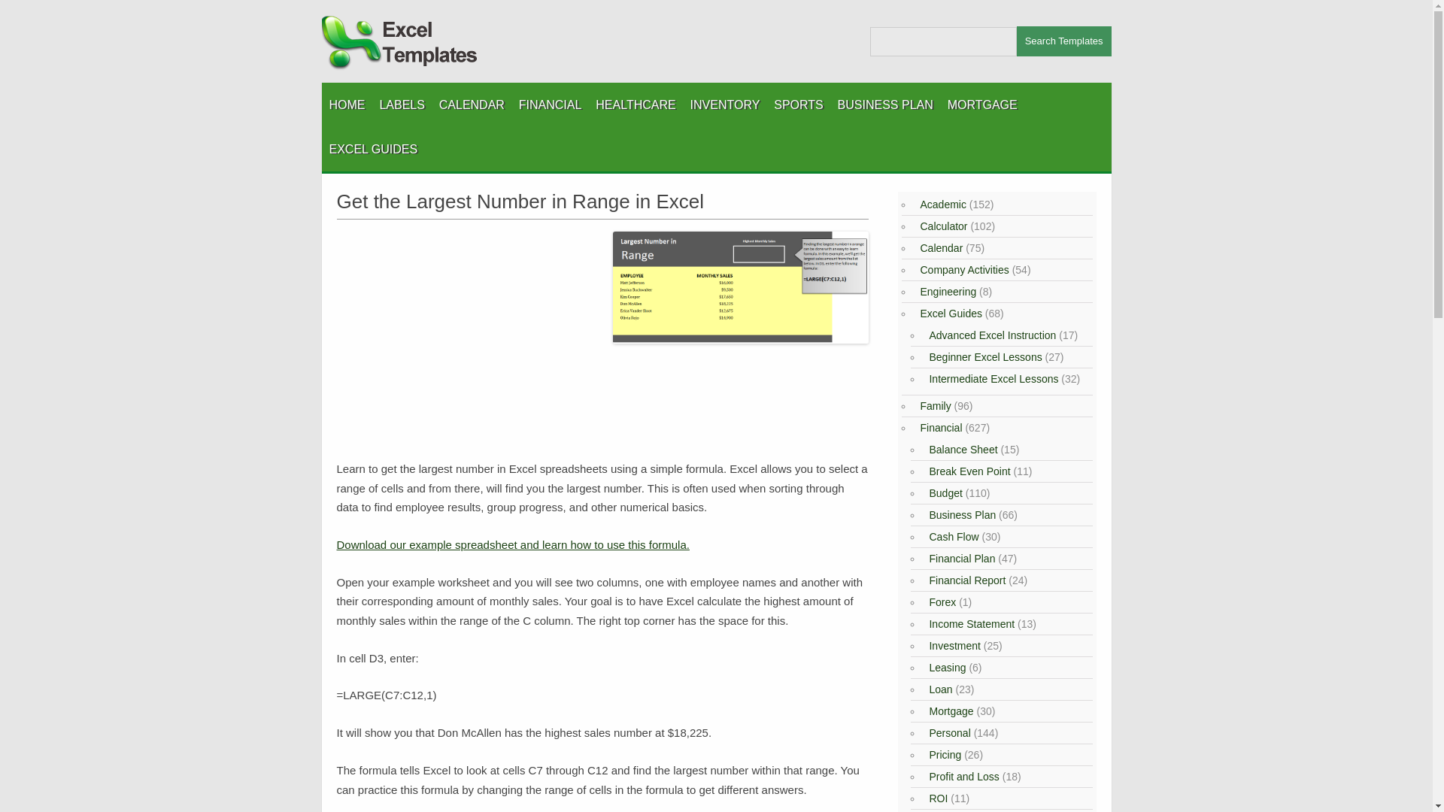 The image size is (1444, 812). Describe the element at coordinates (967, 471) in the screenshot. I see `Break Even Point` at that location.